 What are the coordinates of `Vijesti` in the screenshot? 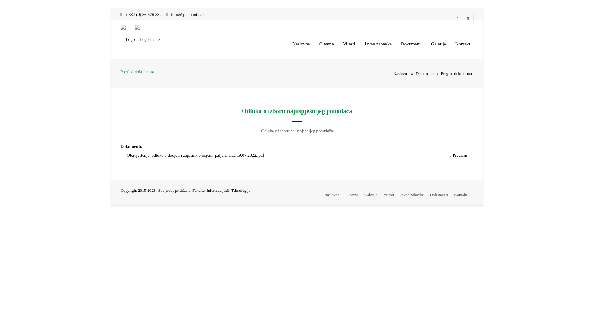 It's located at (349, 44).